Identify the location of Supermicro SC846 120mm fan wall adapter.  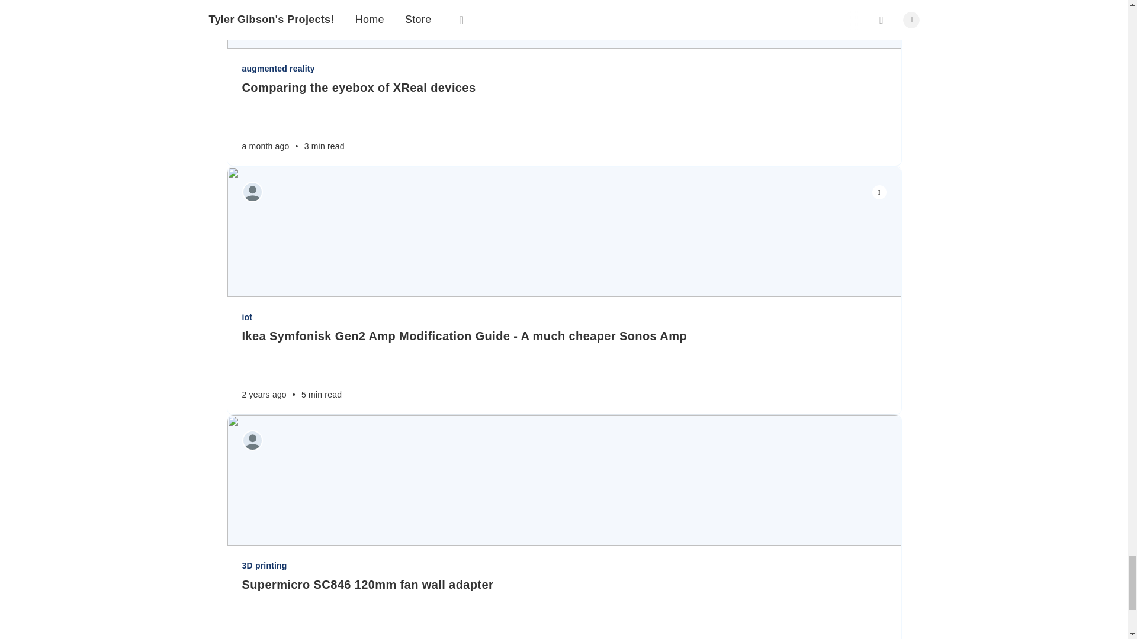
(563, 585).